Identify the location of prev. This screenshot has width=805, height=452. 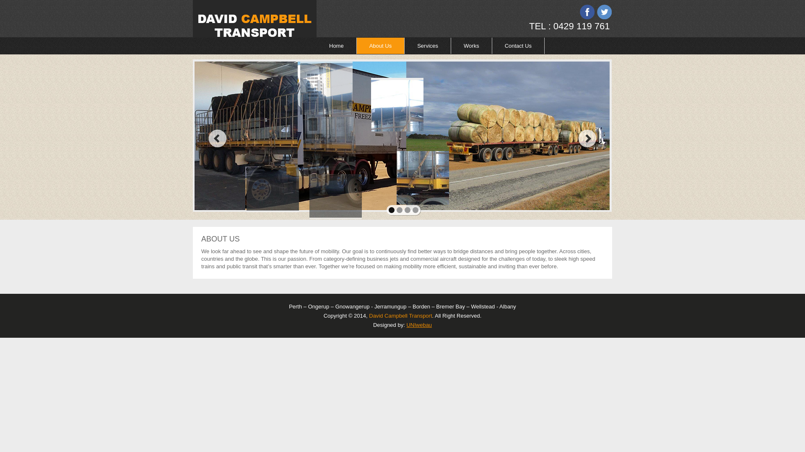
(217, 139).